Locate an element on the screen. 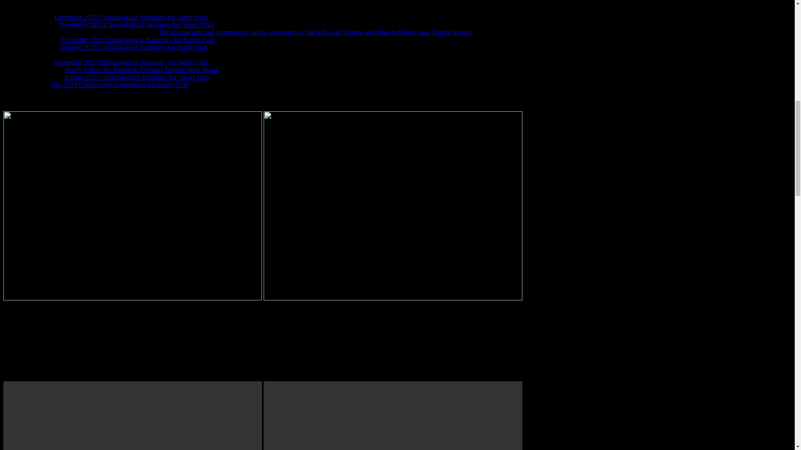  November 2023 Climatological Summary for Sandy Utah is located at coordinates (136, 25).